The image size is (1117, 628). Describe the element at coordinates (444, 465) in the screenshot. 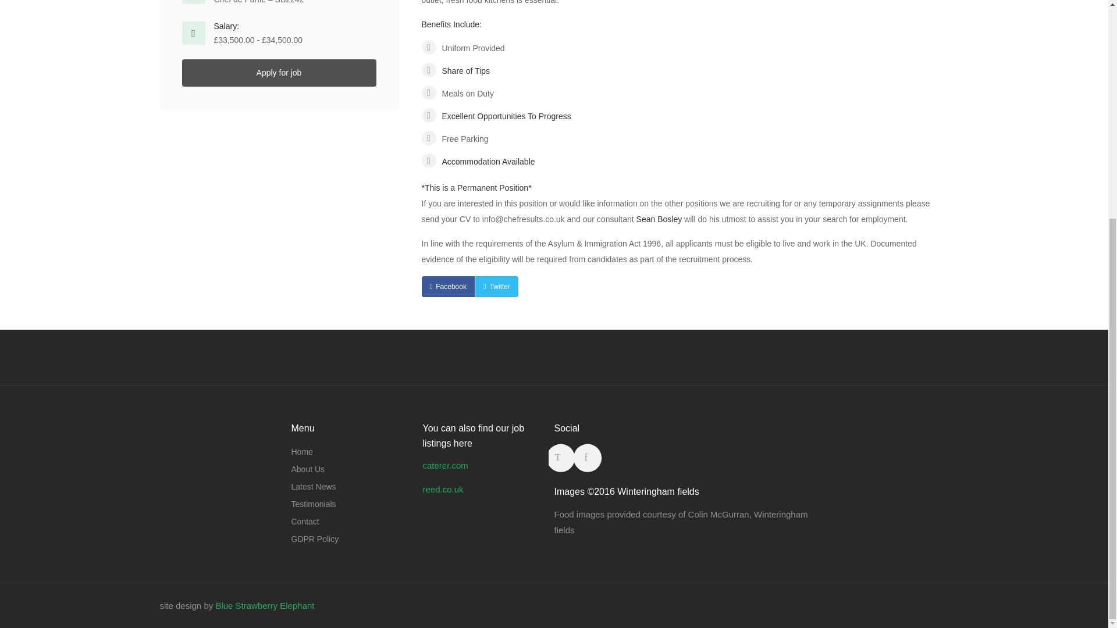

I see `caterer.com` at that location.